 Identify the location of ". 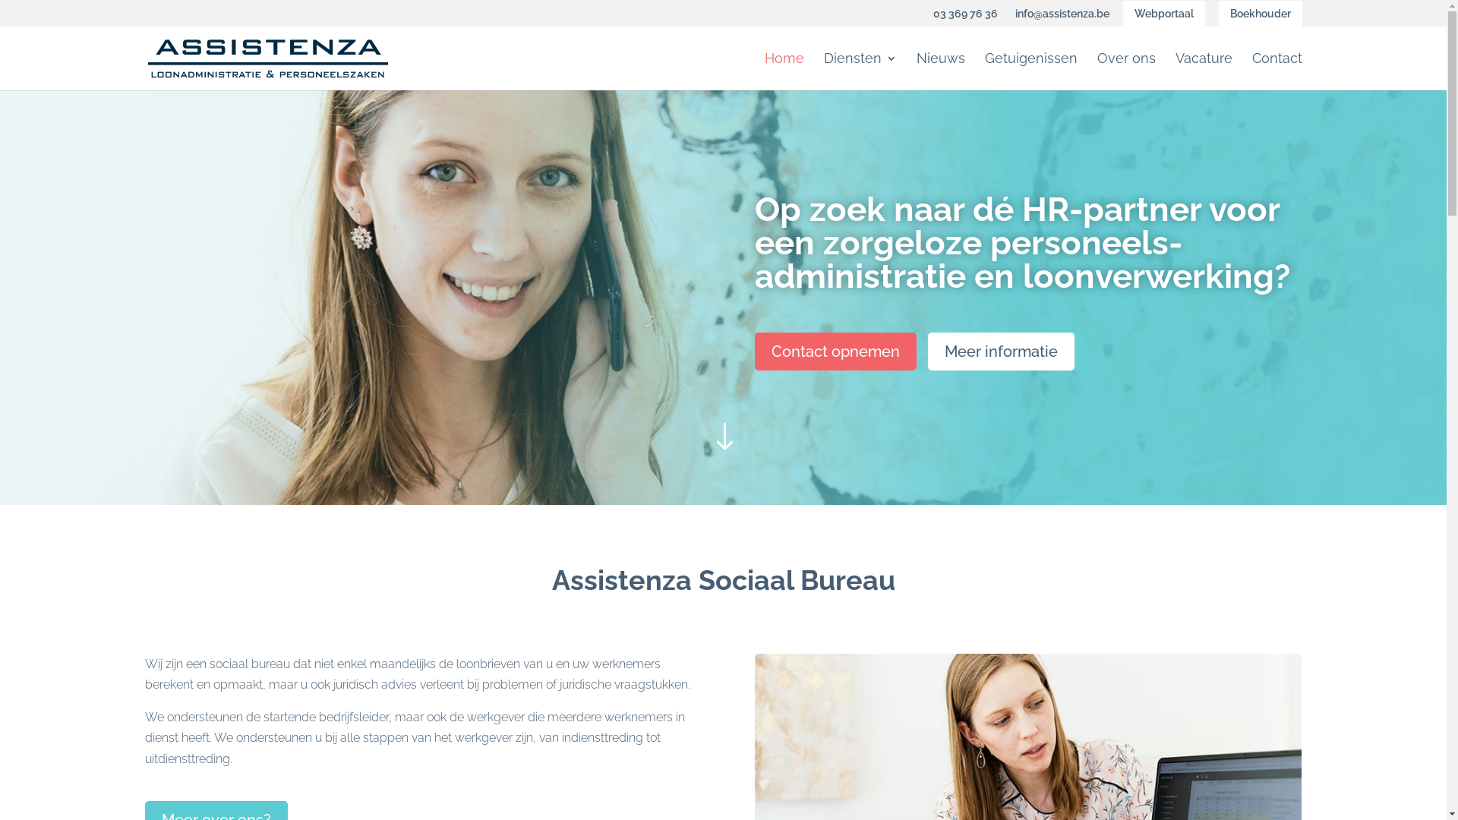
(723, 443).